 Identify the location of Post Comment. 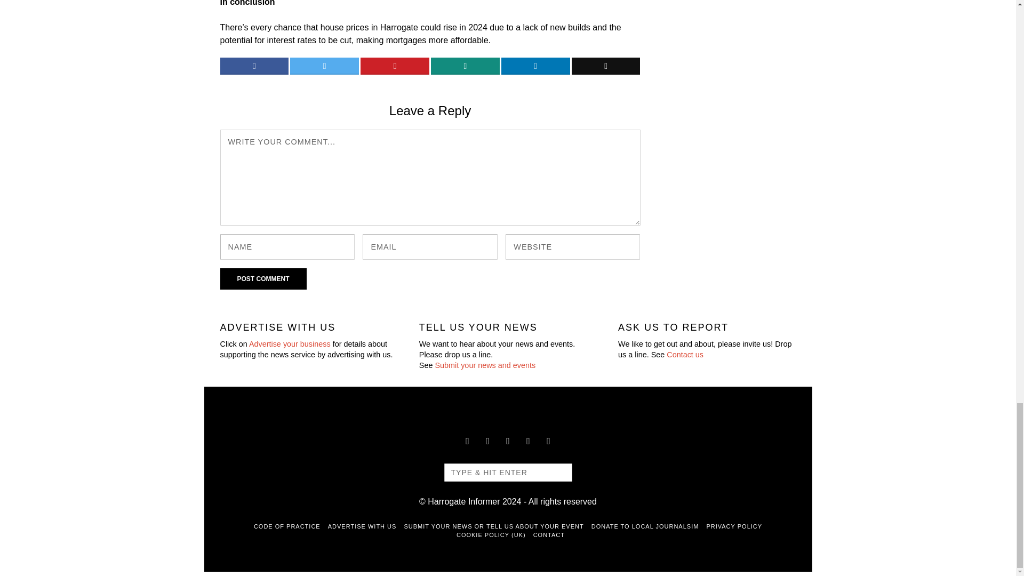
(263, 279).